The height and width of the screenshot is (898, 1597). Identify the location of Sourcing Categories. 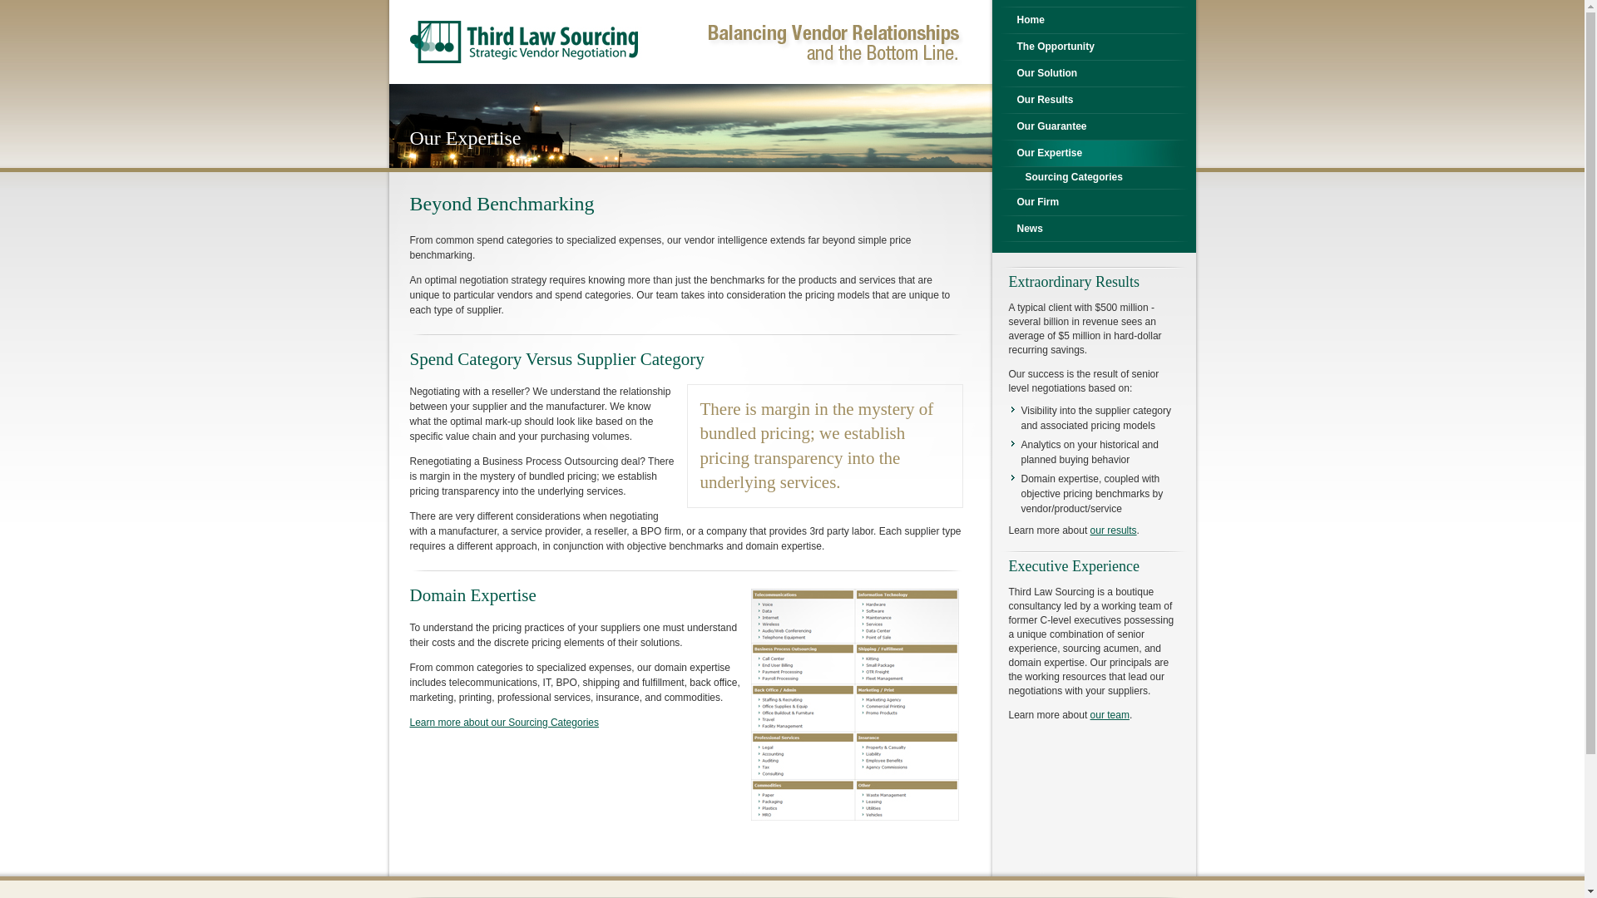
(1098, 178).